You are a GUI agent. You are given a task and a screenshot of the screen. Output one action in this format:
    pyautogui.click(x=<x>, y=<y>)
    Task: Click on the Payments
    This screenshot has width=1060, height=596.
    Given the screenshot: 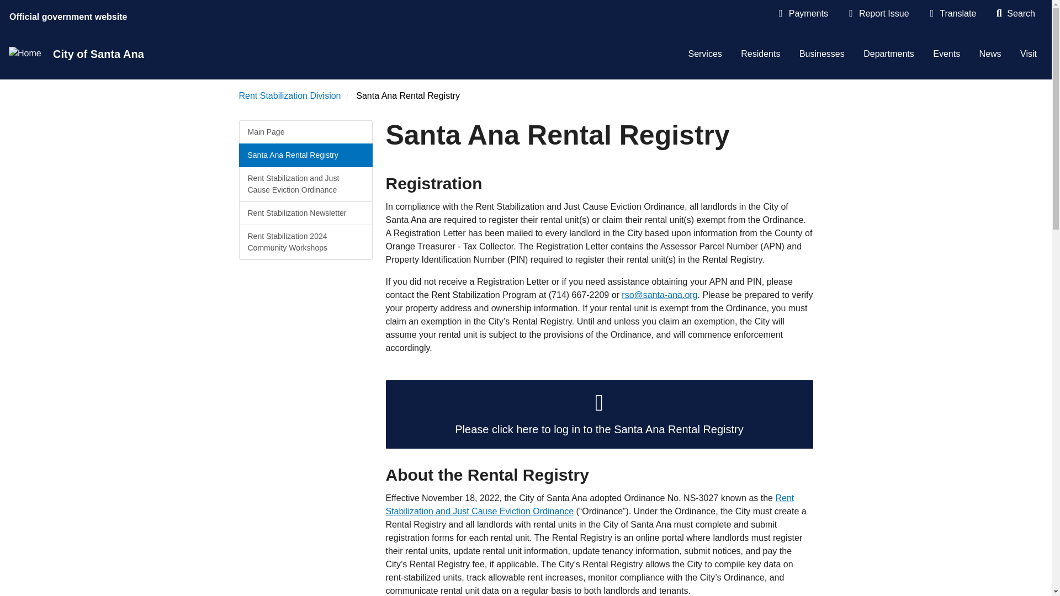 What is the action you would take?
    pyautogui.click(x=802, y=13)
    